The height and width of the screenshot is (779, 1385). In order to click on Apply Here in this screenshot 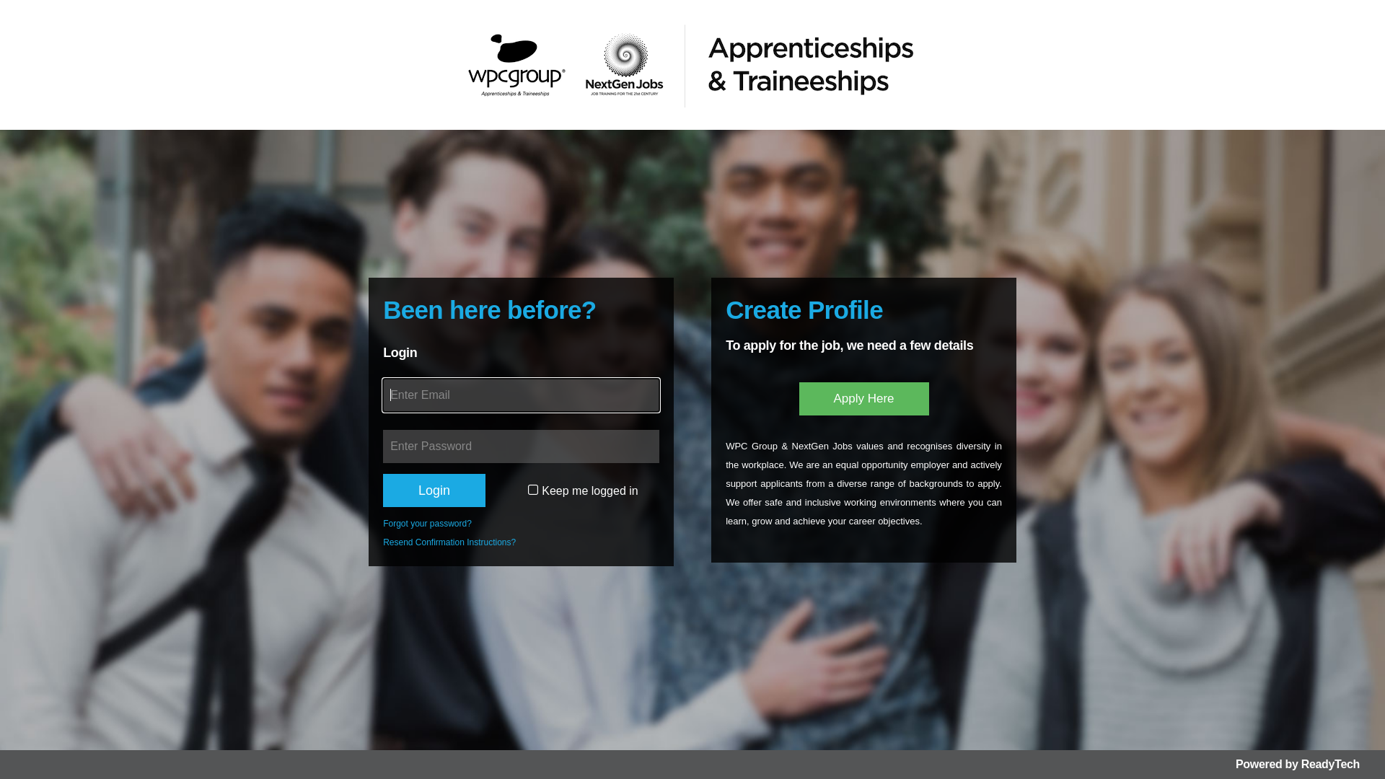, I will do `click(864, 399)`.